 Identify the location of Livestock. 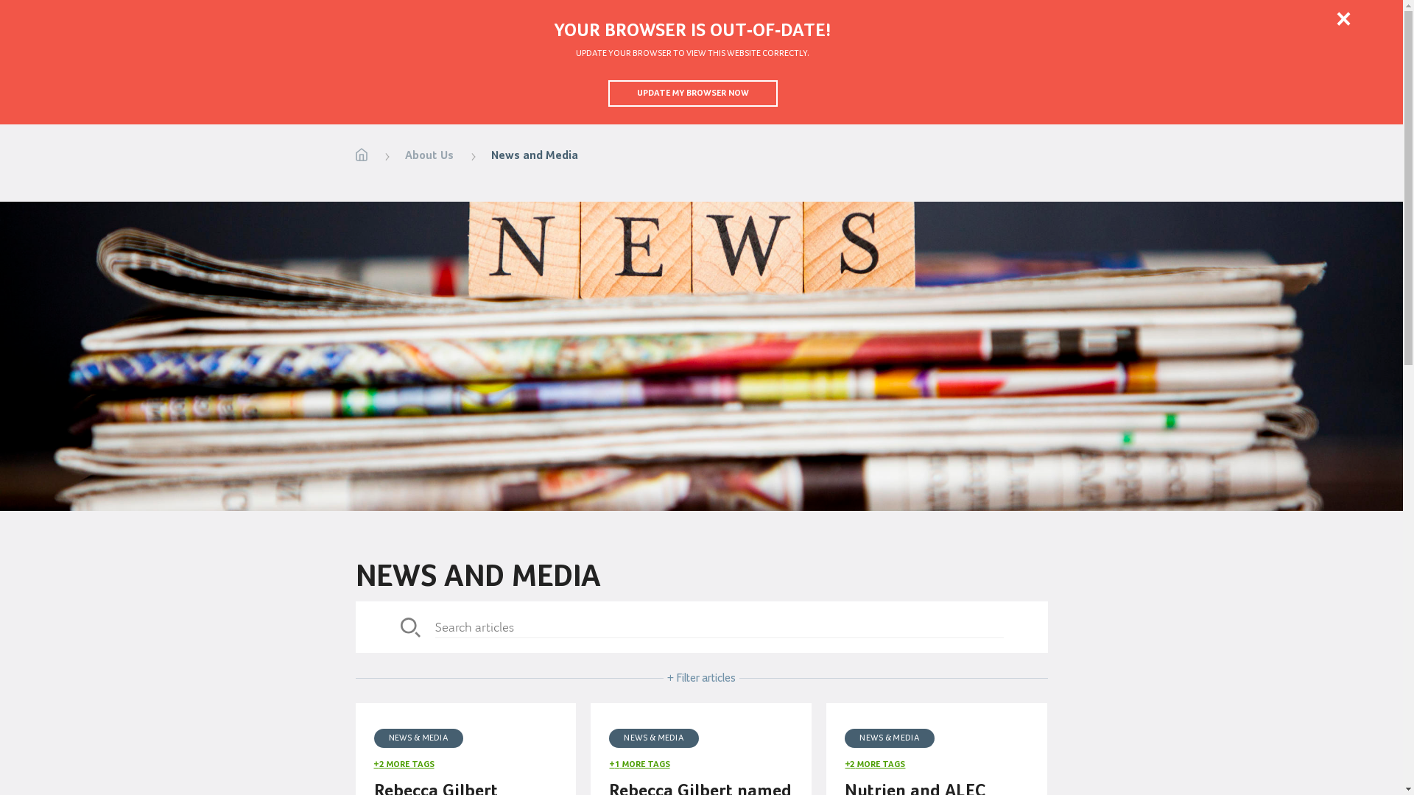
(756, 74).